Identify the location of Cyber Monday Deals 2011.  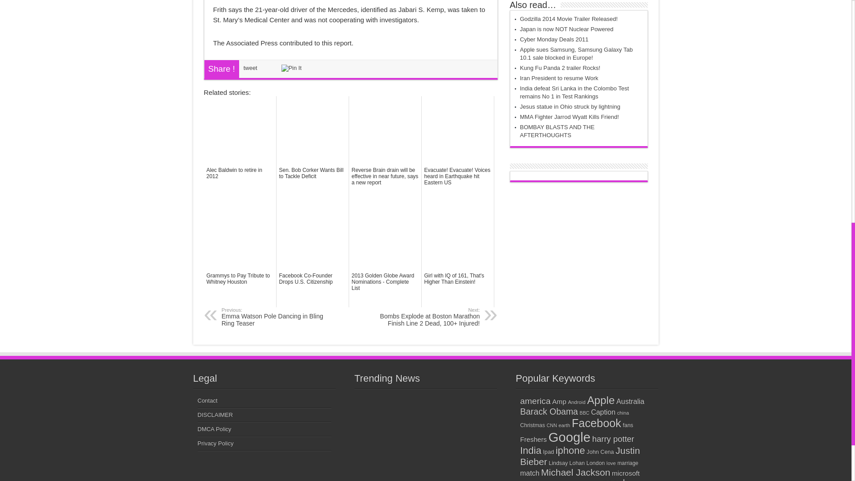
(554, 39).